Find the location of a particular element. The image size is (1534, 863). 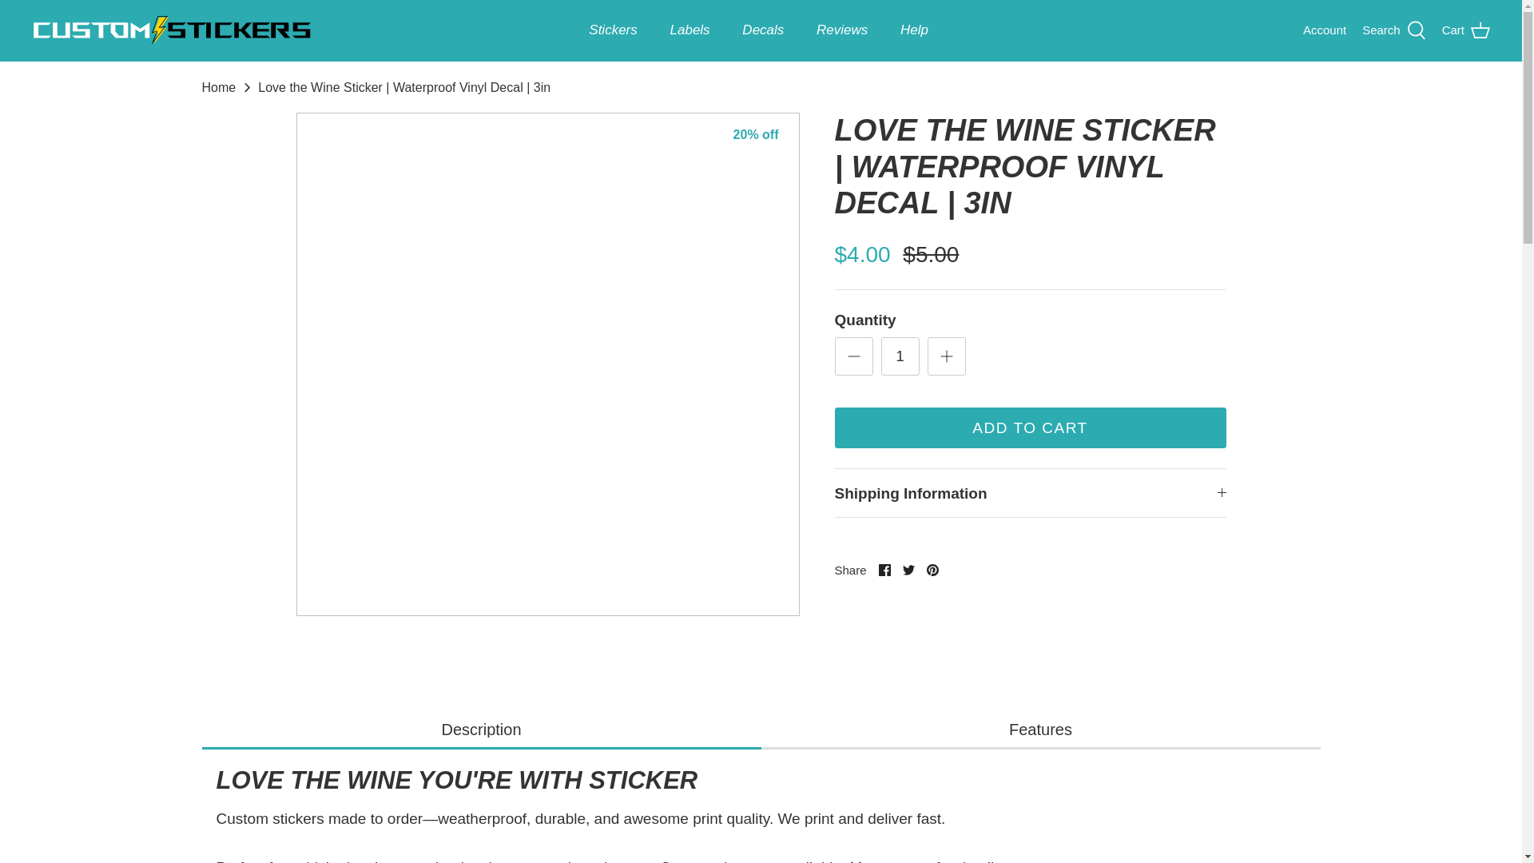

Decals is located at coordinates (762, 30).